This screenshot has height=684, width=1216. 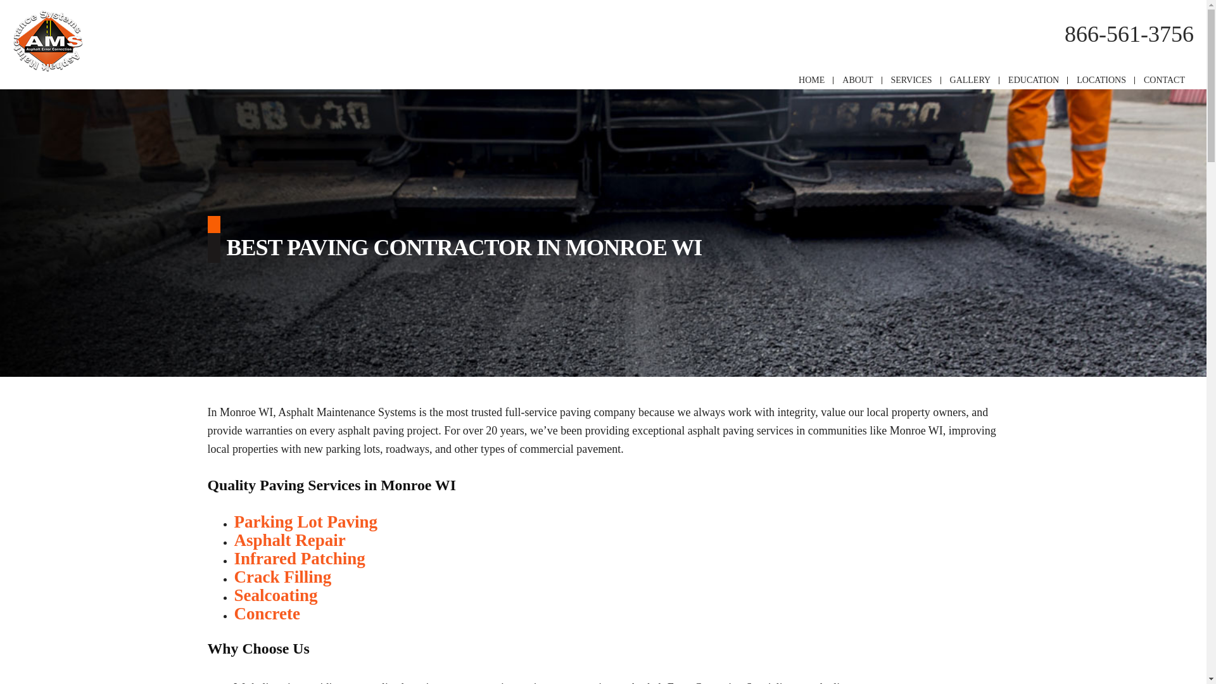 What do you see at coordinates (1129, 34) in the screenshot?
I see `866-561-3756` at bounding box center [1129, 34].